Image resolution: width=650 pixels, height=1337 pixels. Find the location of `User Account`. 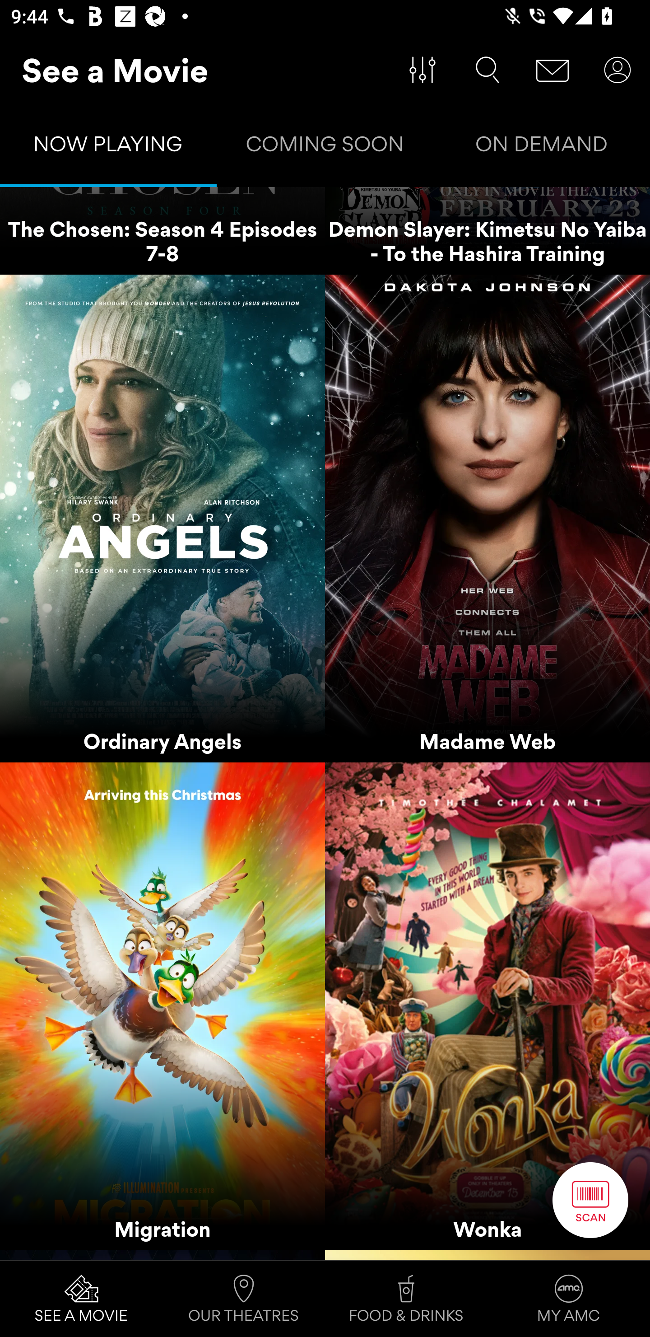

User Account is located at coordinates (617, 70).